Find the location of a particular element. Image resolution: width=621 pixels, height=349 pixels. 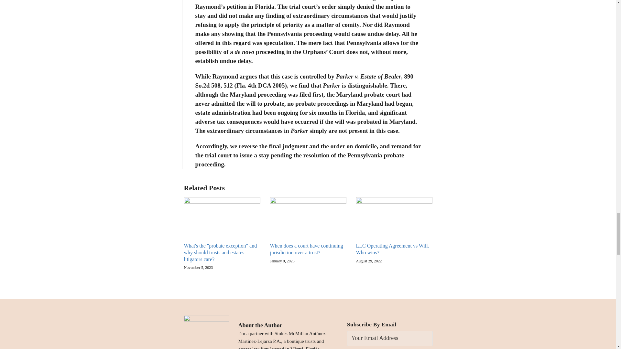

When does a court have continuing jurisdiction over a trust? is located at coordinates (308, 249).